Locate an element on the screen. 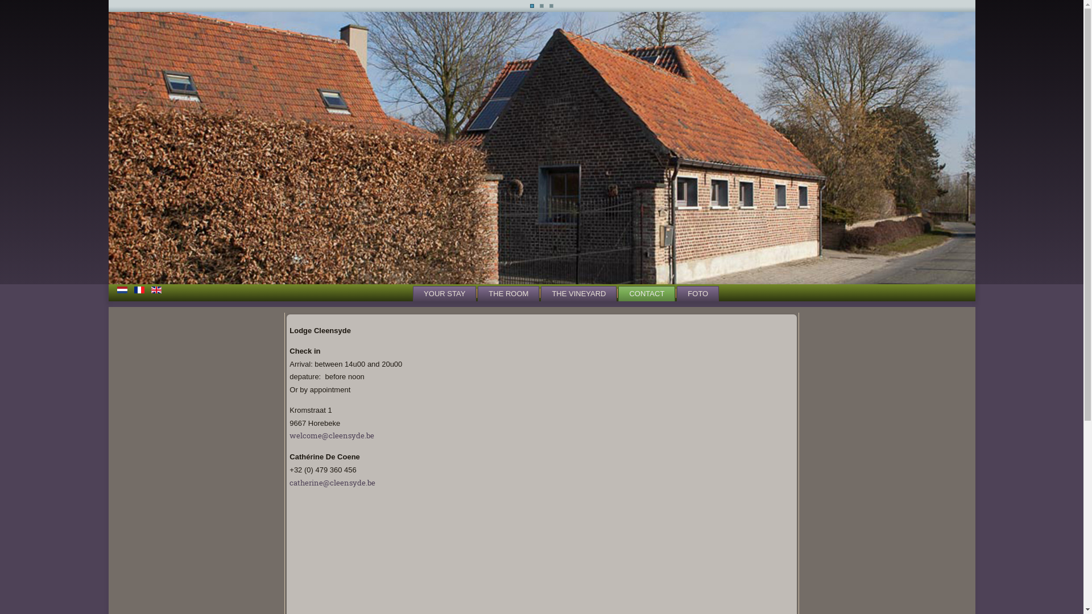 This screenshot has height=614, width=1092. FOTO is located at coordinates (698, 293).